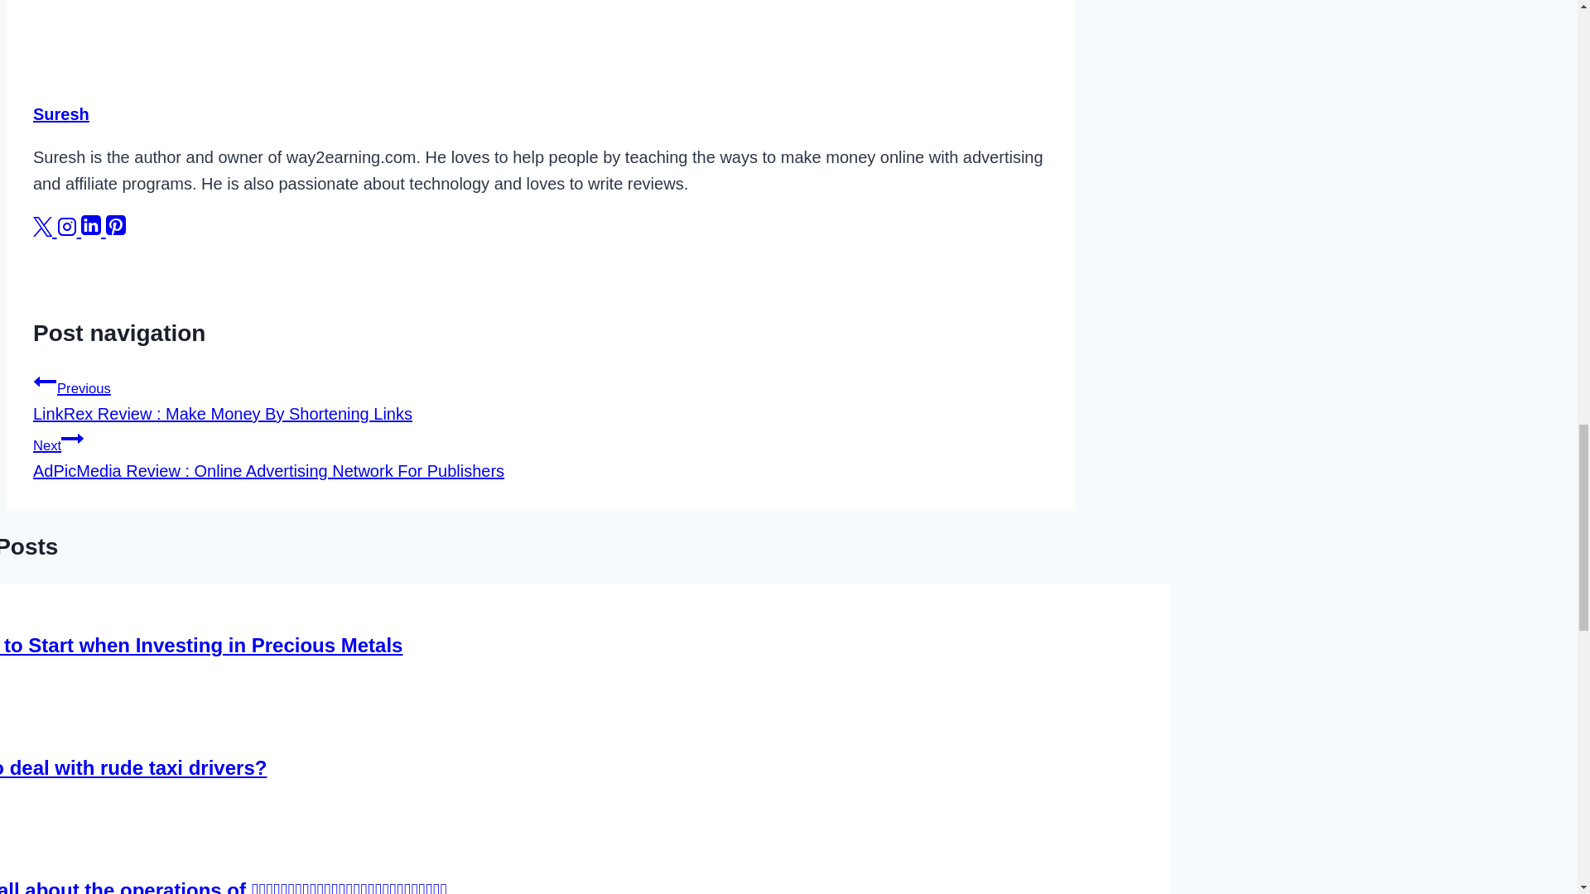  What do you see at coordinates (116, 230) in the screenshot?
I see `Pinterest` at bounding box center [116, 230].